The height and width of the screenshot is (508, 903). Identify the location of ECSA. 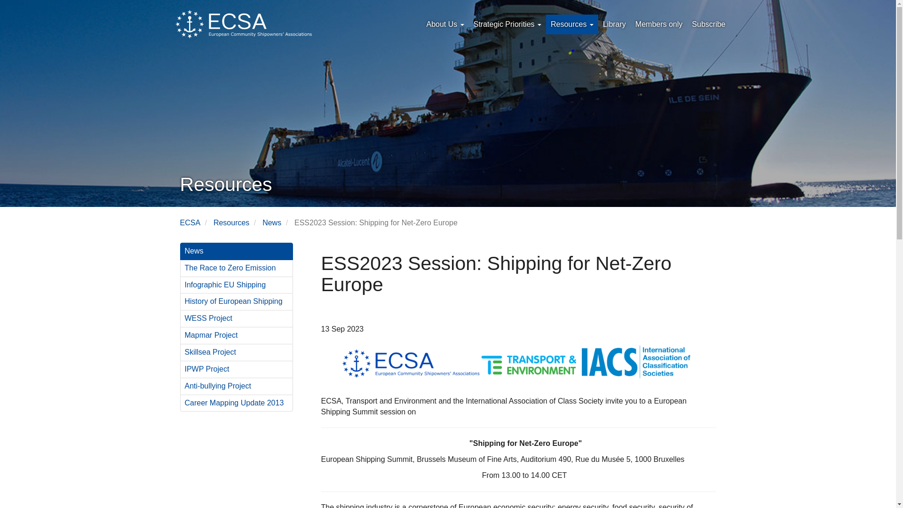
(190, 222).